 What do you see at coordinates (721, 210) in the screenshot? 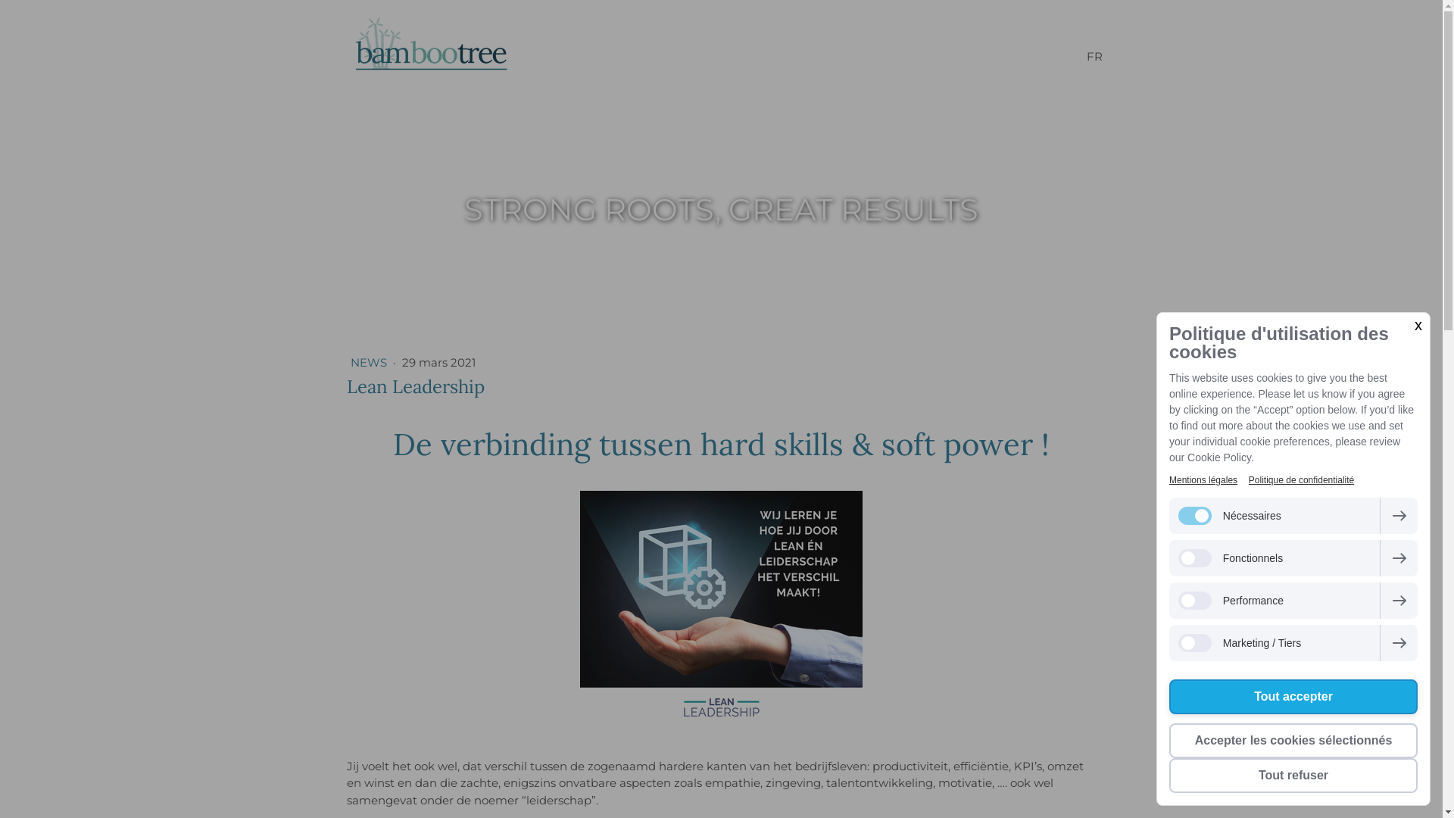
I see `STRONG ROOTS, GREAT RESULTS` at bounding box center [721, 210].